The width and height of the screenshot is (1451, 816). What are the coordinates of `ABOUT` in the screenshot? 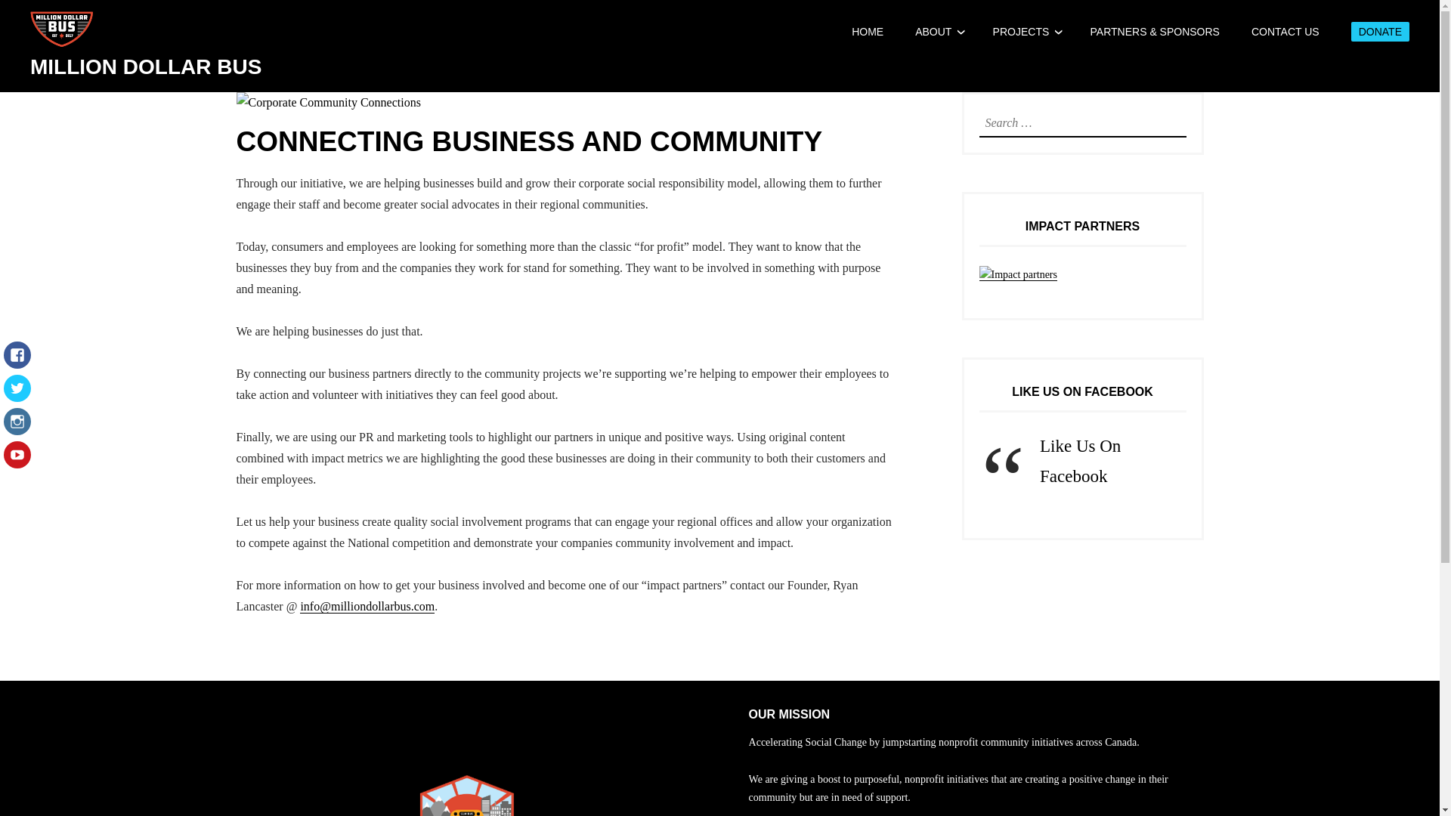 It's located at (933, 31).